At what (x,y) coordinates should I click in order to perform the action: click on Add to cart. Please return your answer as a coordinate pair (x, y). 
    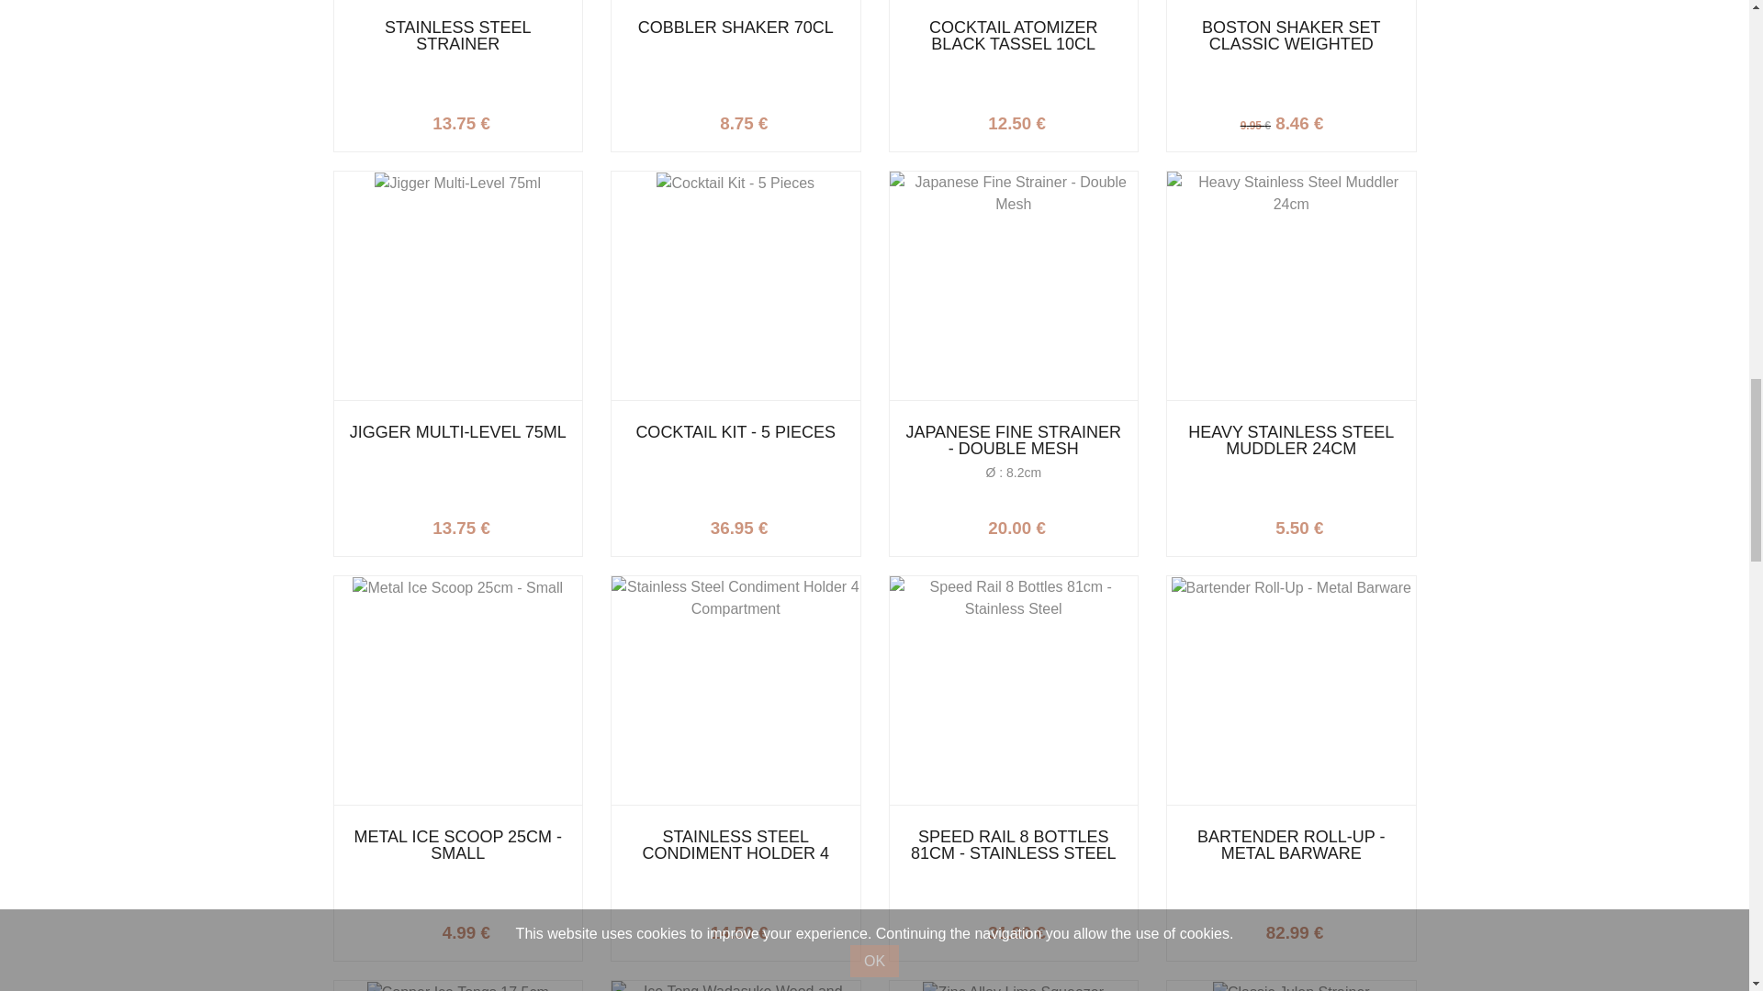
    Looking at the image, I should click on (513, 523).